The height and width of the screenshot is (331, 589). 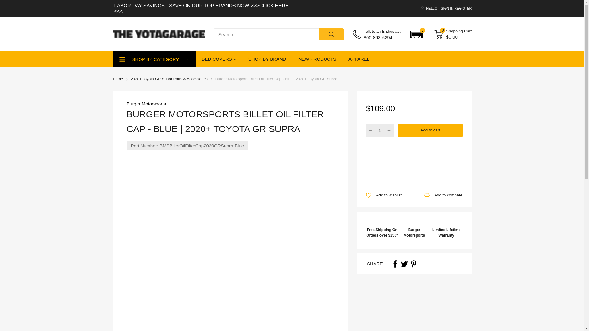 What do you see at coordinates (447, 8) in the screenshot?
I see `SIGN IN` at bounding box center [447, 8].